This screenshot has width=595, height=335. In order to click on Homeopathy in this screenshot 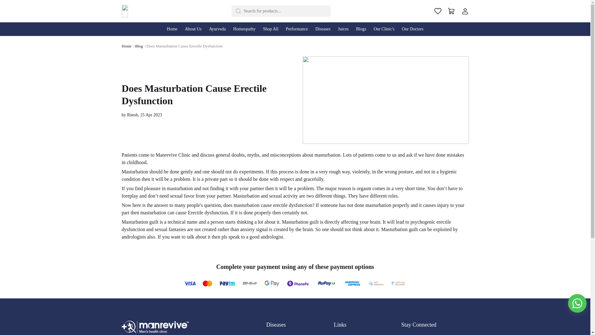, I will do `click(244, 29)`.